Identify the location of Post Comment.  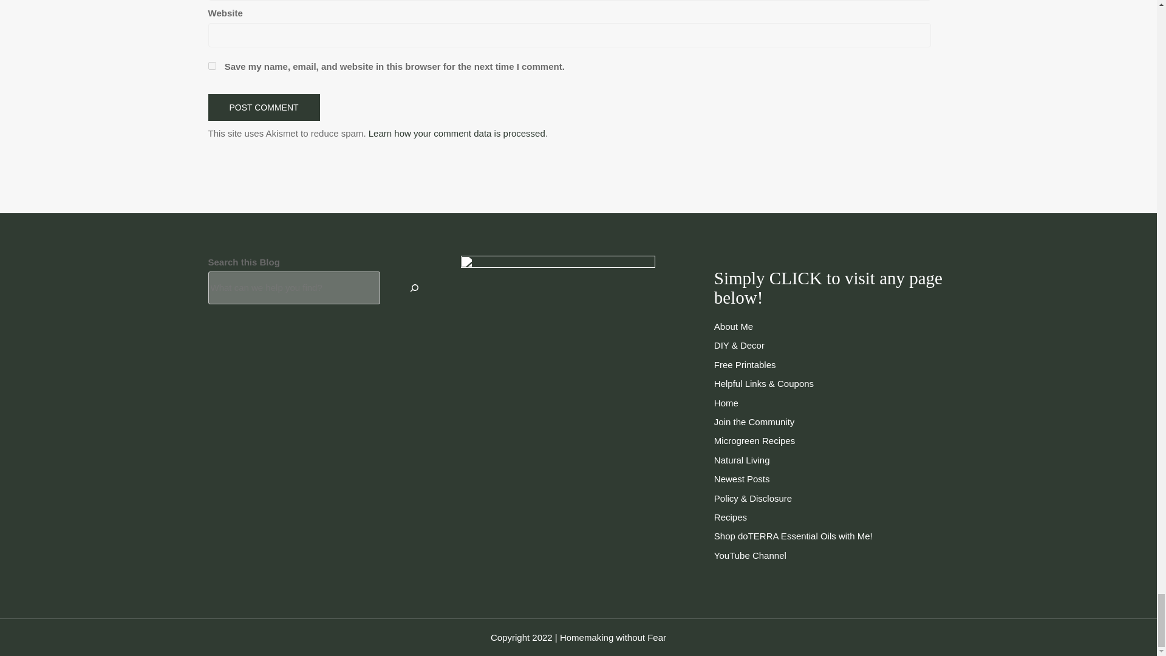
(264, 107).